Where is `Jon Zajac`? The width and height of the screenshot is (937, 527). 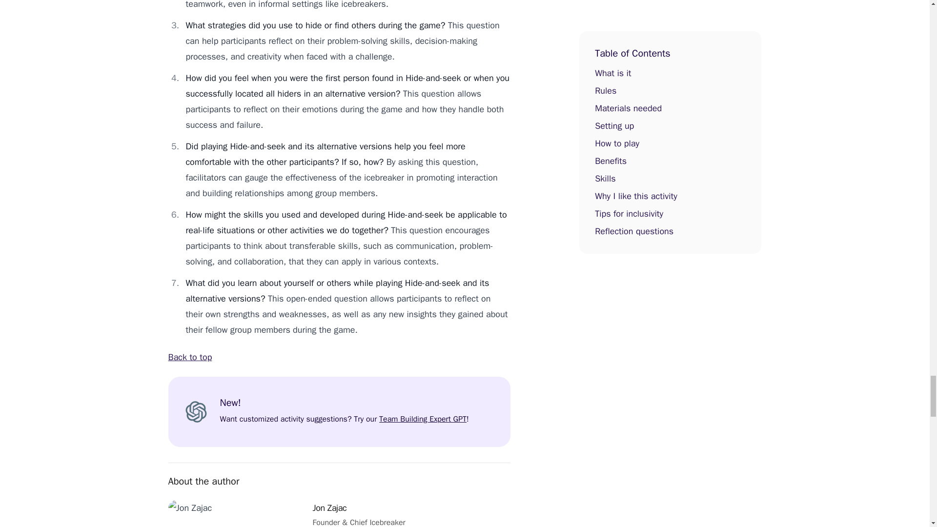
Jon Zajac is located at coordinates (329, 507).